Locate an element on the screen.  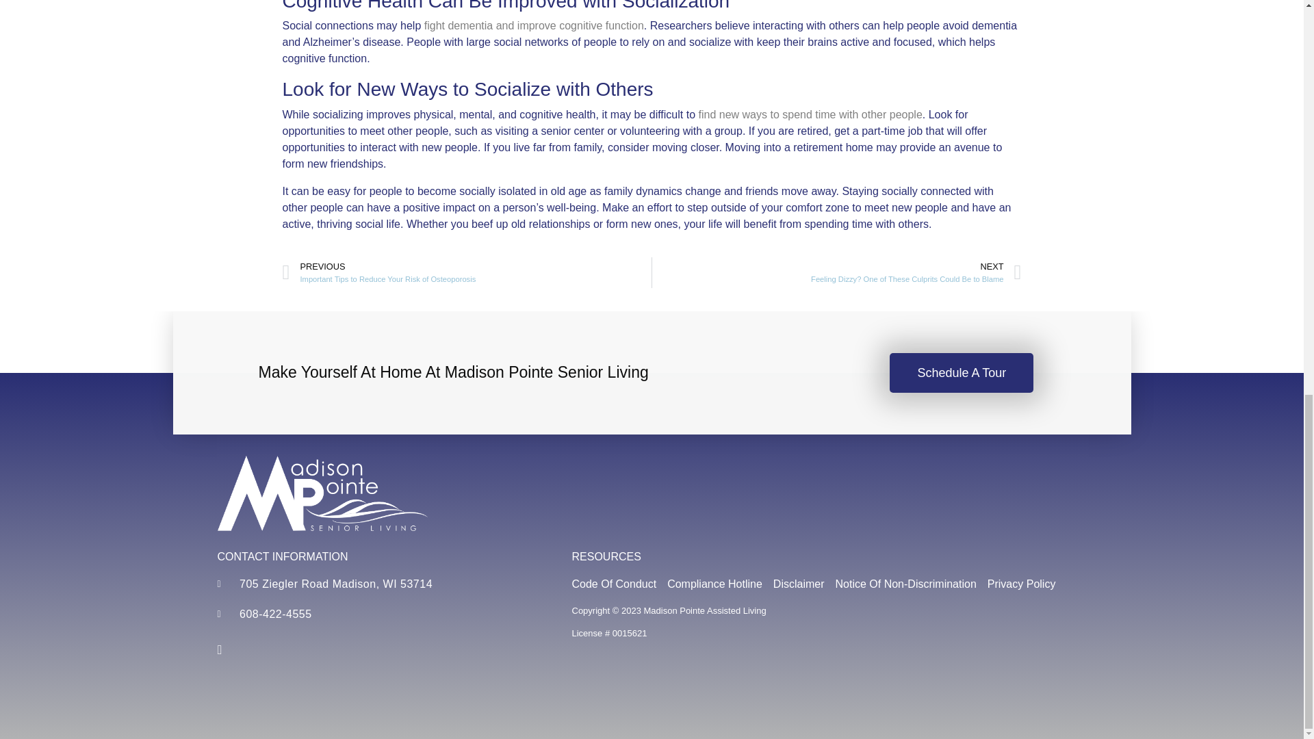
Privacy Policy is located at coordinates (1022, 584).